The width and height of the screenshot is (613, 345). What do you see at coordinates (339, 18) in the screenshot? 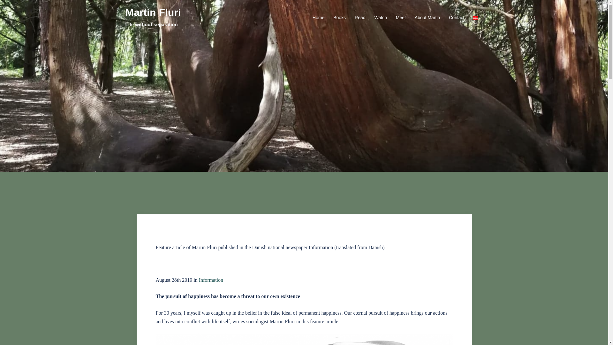
I see `Books` at bounding box center [339, 18].